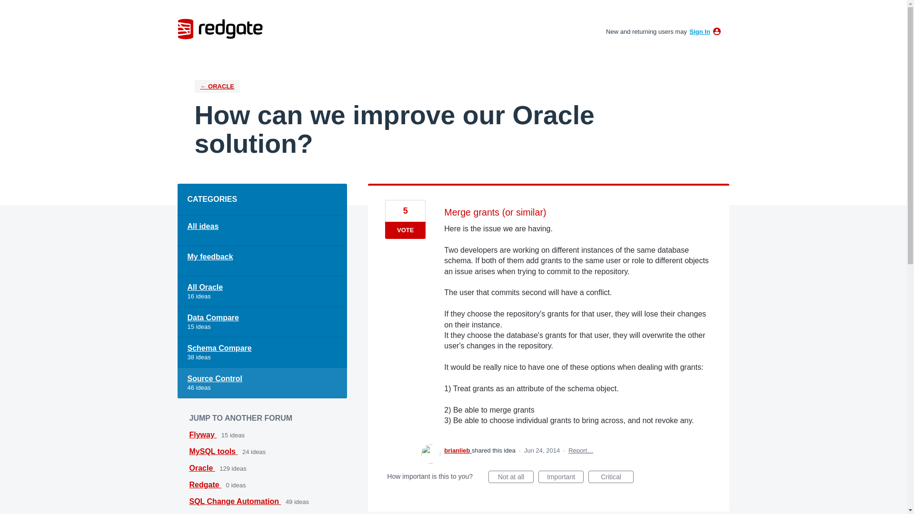 The width and height of the screenshot is (914, 514). I want to click on View all ideas in Oracle, so click(202, 468).